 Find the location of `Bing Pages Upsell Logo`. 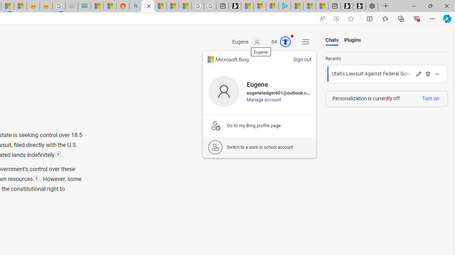

Bing Pages Upsell Logo is located at coordinates (215, 125).